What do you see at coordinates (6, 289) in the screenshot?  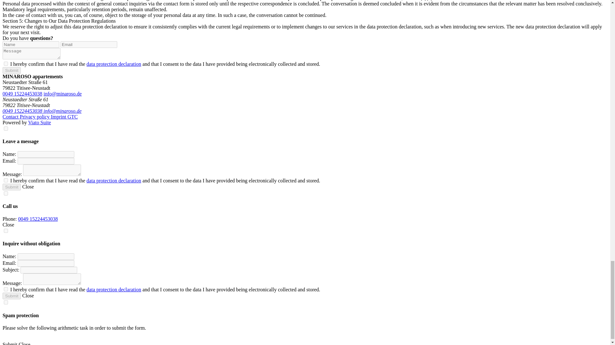 I see `on` at bounding box center [6, 289].